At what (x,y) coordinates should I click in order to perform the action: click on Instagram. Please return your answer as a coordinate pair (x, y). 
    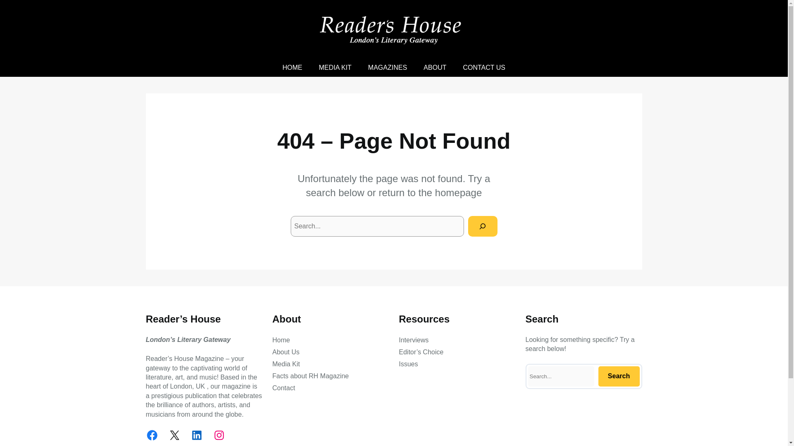
    Looking at the image, I should click on (218, 435).